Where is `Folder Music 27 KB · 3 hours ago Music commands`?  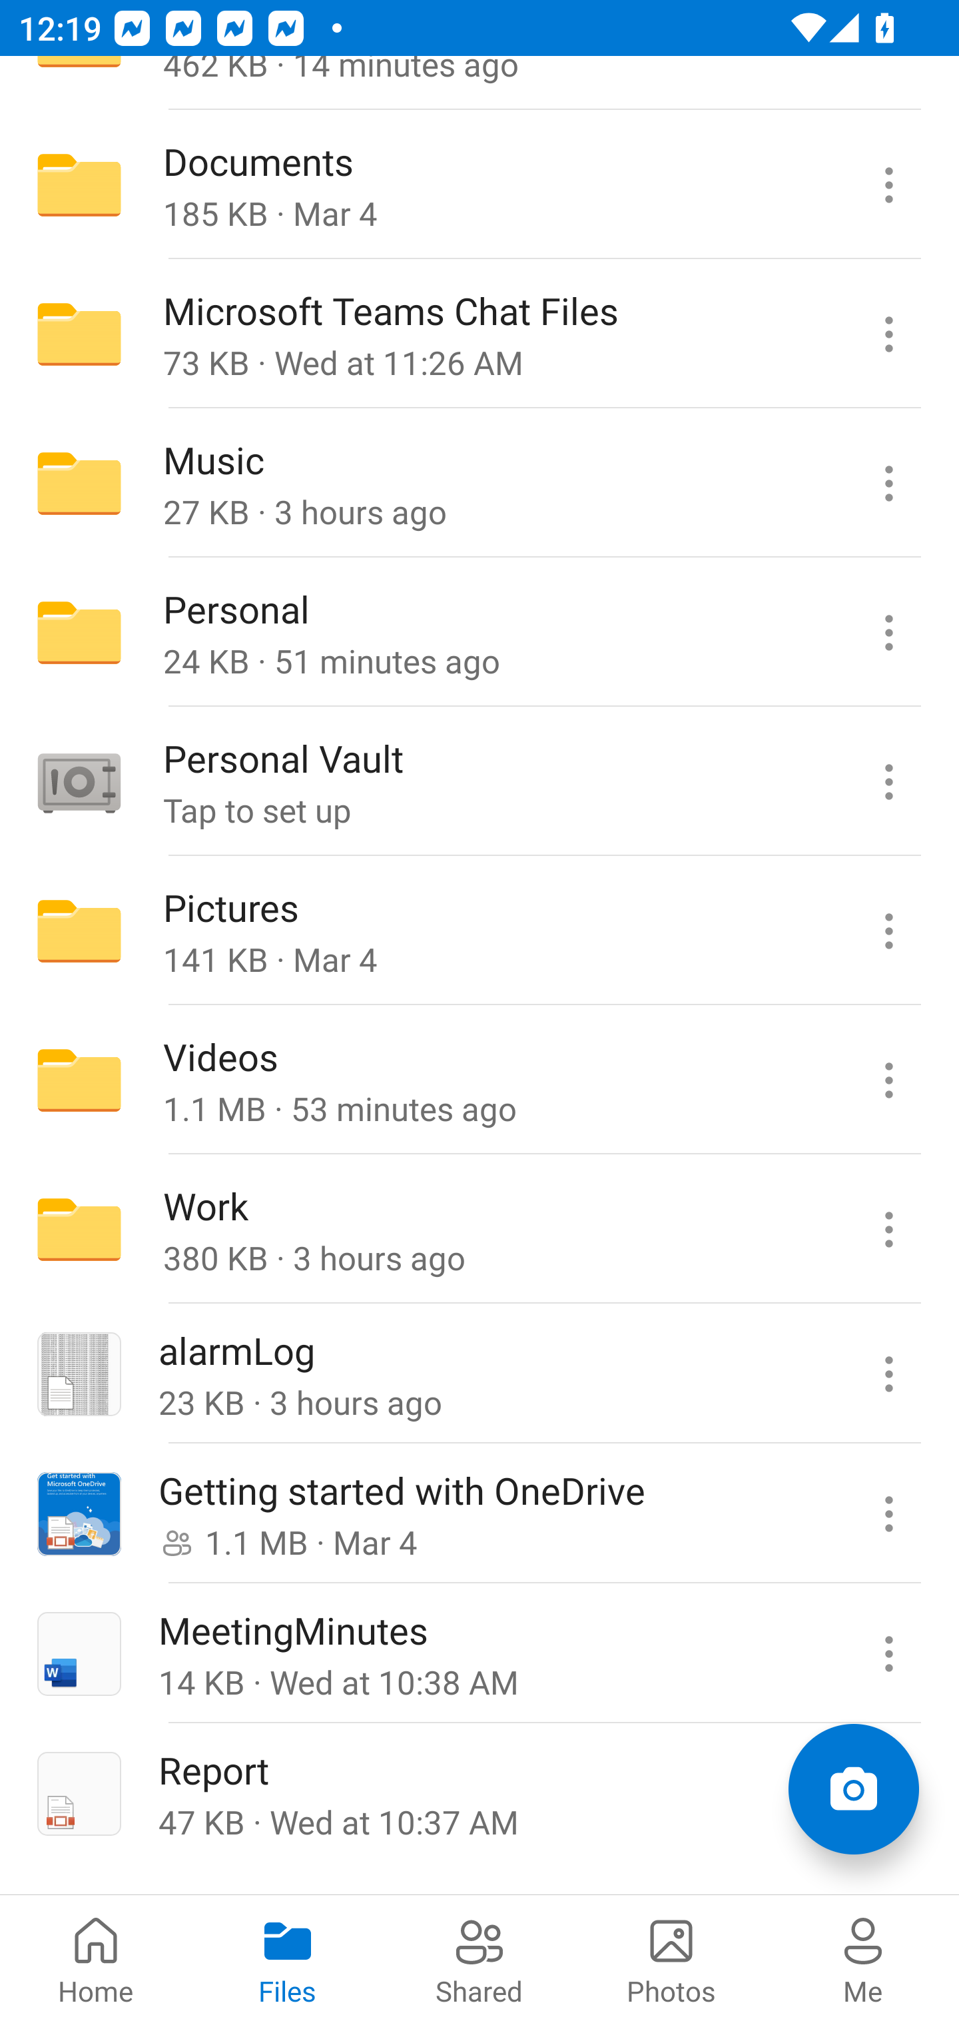
Folder Music 27 KB · 3 hours ago Music commands is located at coordinates (479, 484).